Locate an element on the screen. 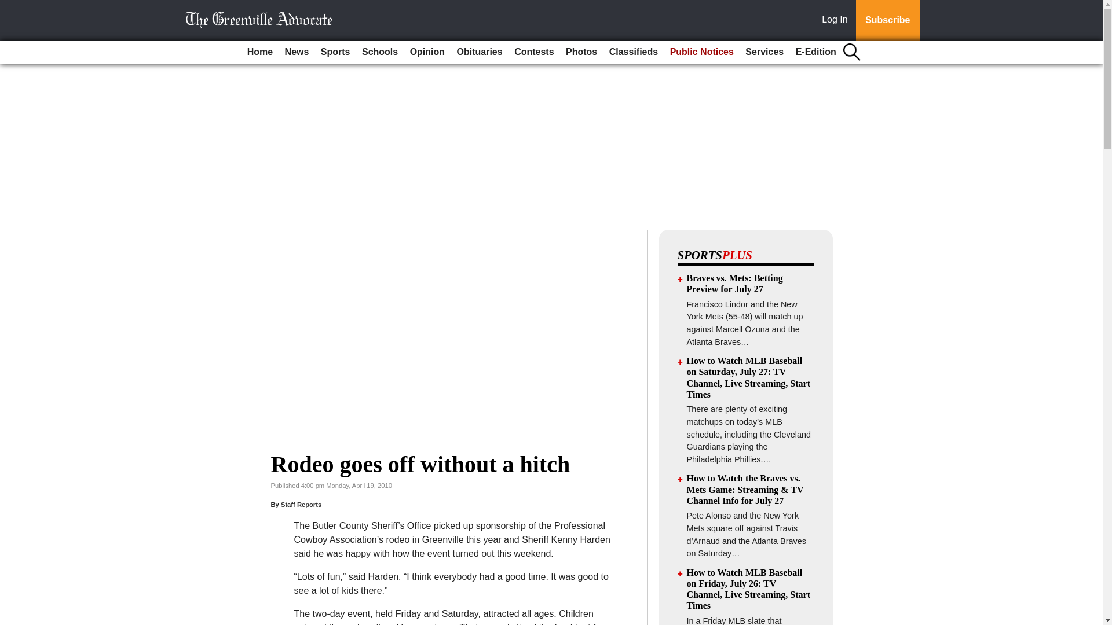  Log In is located at coordinates (837, 20).